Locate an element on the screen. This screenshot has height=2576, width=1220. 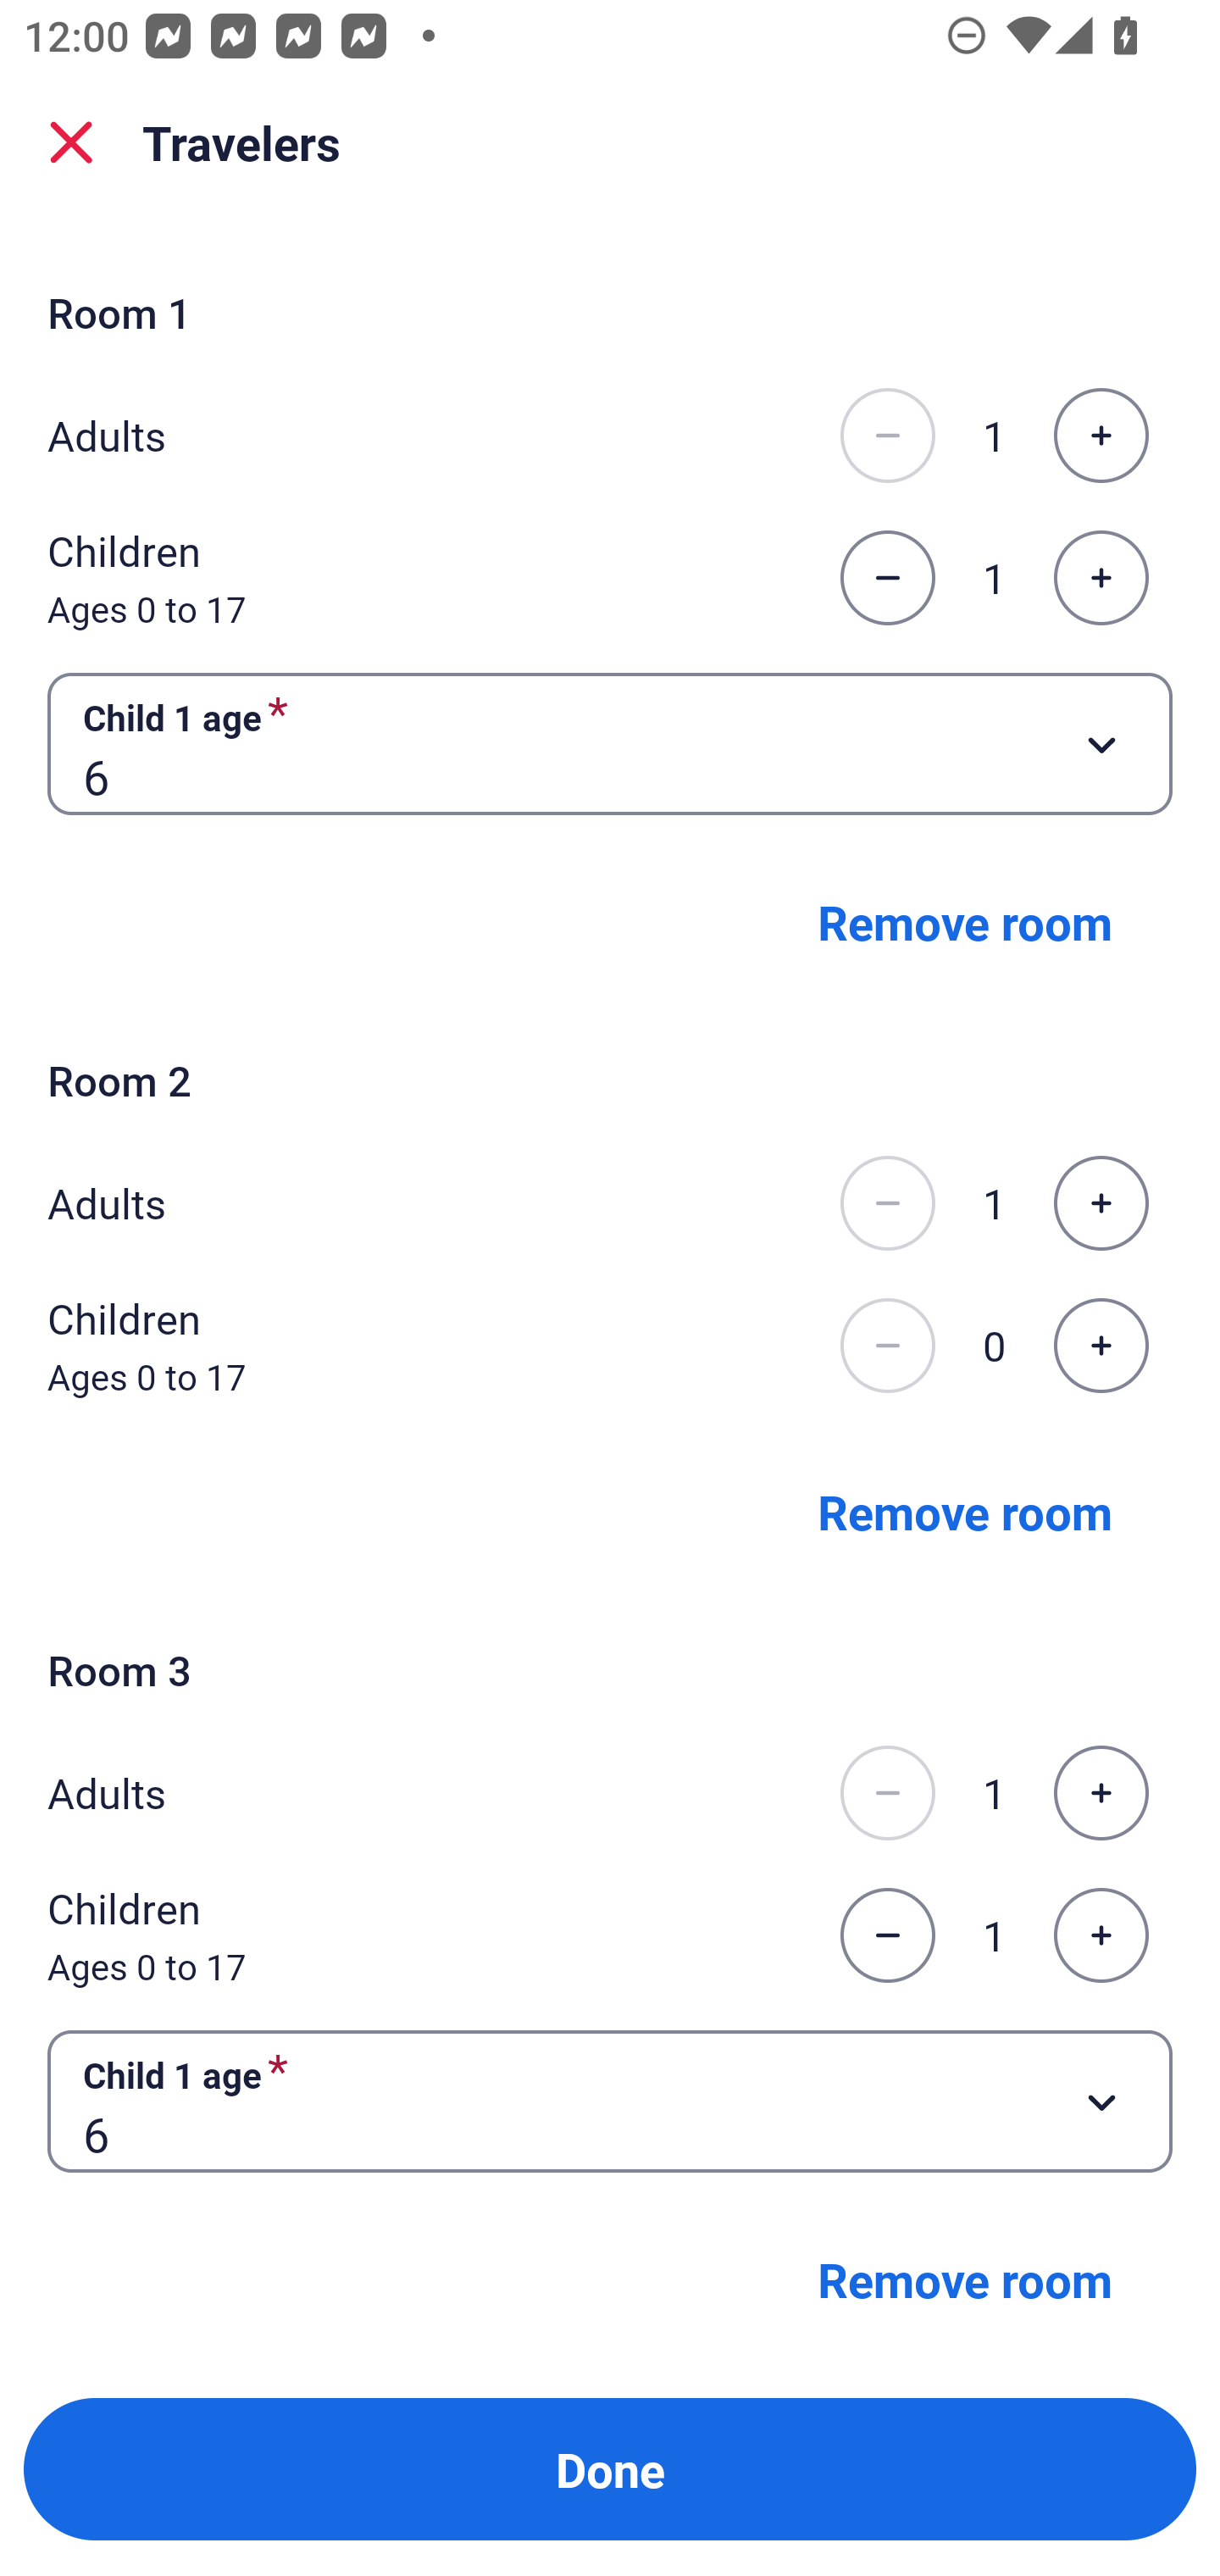
Increase the number of adults is located at coordinates (1101, 435).